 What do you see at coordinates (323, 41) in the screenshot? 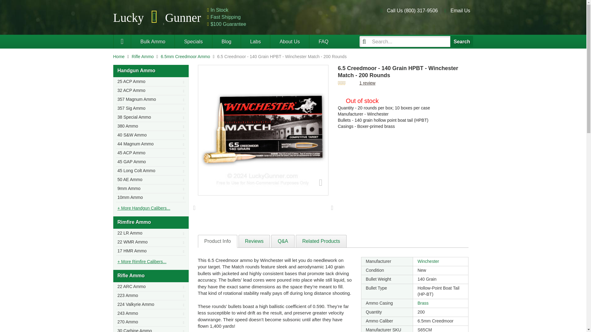
I see `FAQ` at bounding box center [323, 41].